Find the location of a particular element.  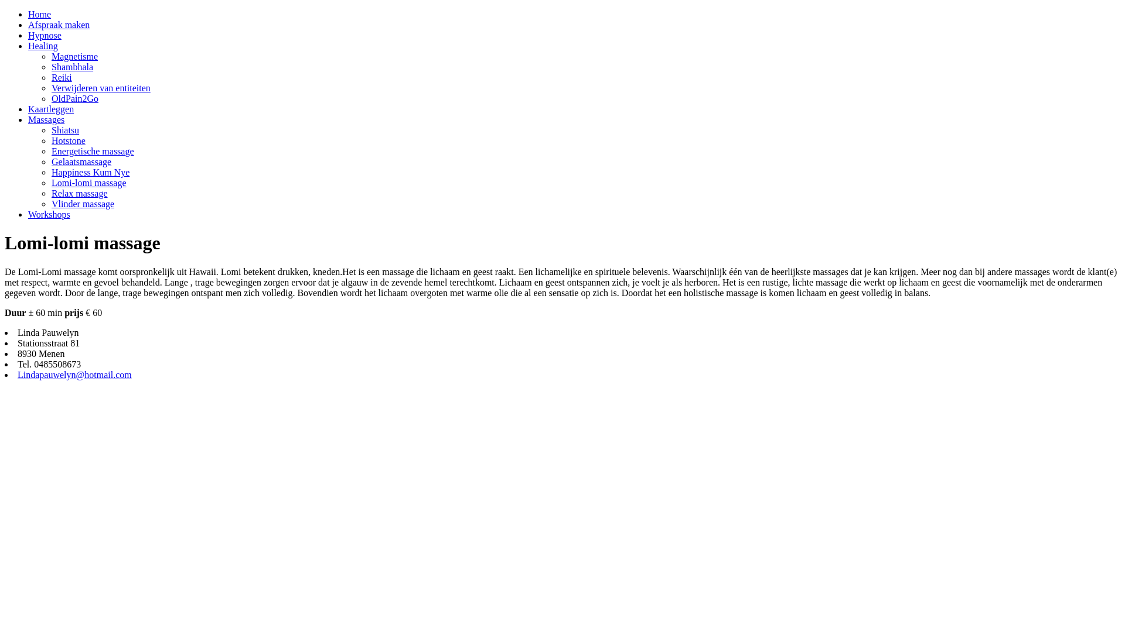

Magnetisme is located at coordinates (75, 56).